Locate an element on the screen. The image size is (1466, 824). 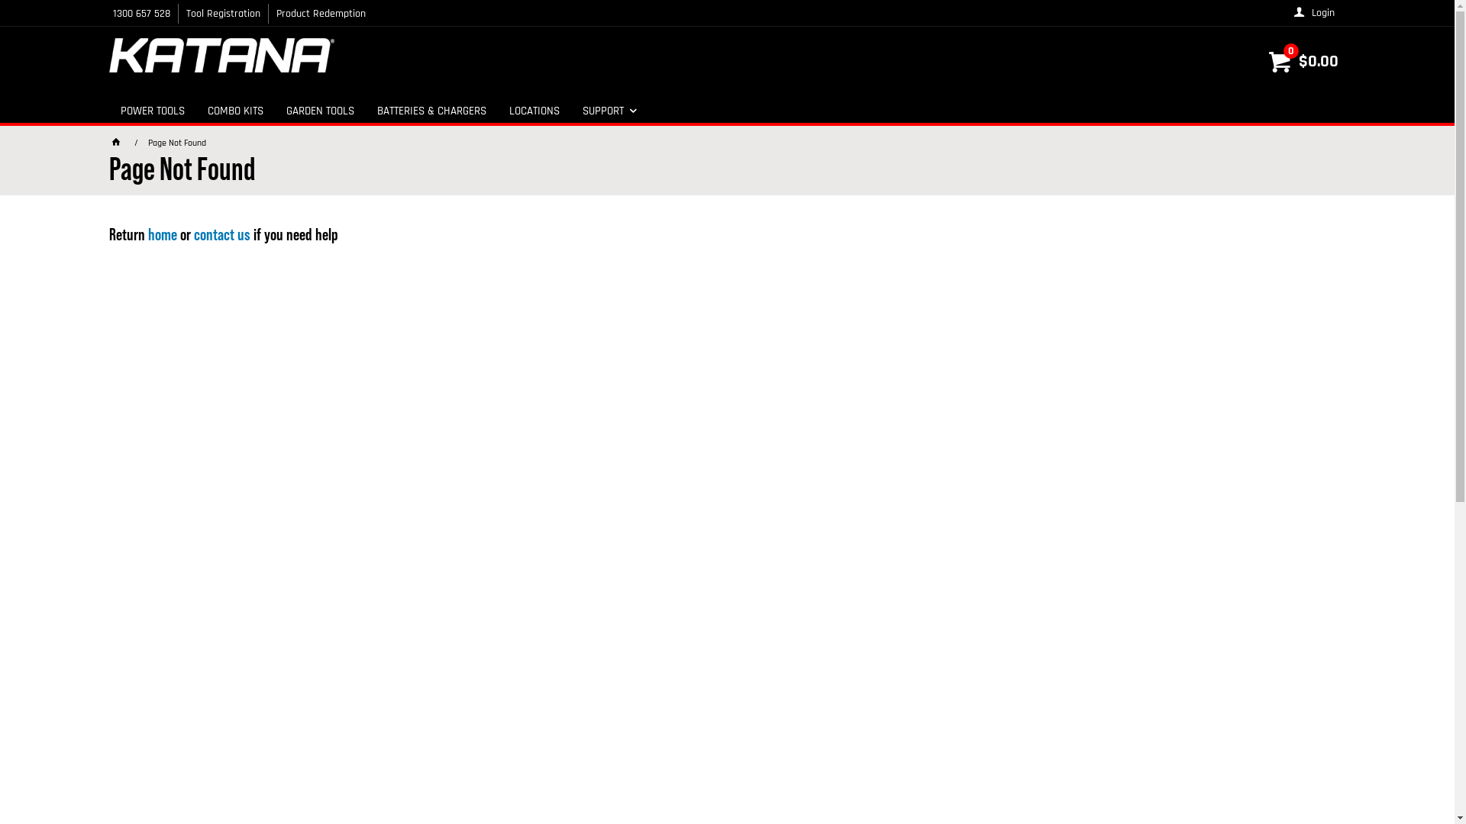
GARDEN TOOLS is located at coordinates (321, 111).